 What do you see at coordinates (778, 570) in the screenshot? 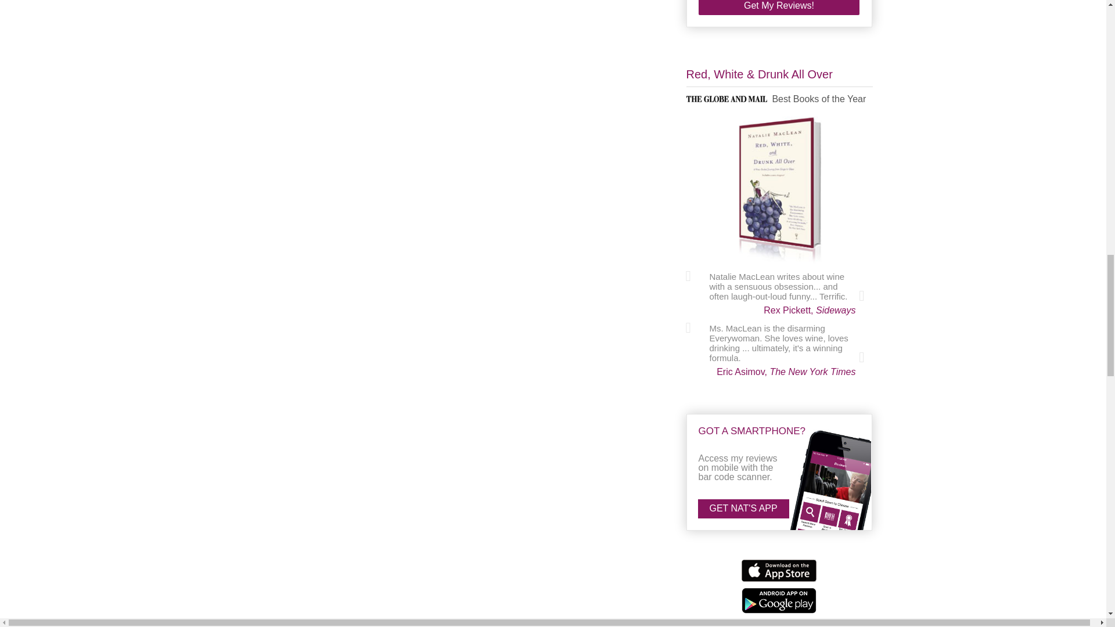
I see `iOS App` at bounding box center [778, 570].